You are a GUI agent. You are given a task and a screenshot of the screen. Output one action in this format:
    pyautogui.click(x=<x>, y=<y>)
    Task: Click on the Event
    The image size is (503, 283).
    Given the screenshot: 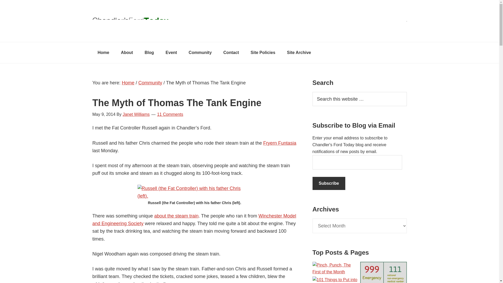 What is the action you would take?
    pyautogui.click(x=171, y=52)
    